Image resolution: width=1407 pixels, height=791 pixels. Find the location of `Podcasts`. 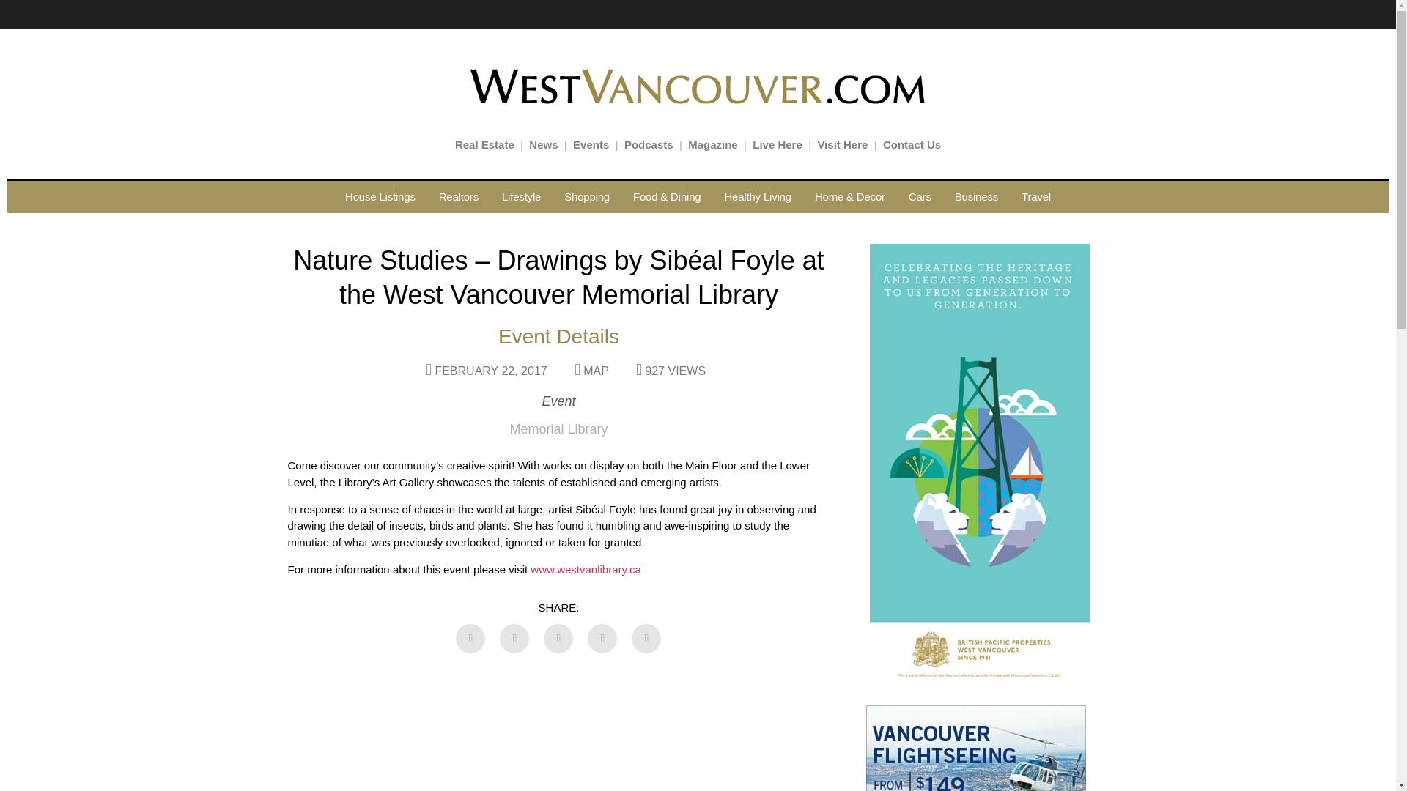

Podcasts is located at coordinates (649, 145).